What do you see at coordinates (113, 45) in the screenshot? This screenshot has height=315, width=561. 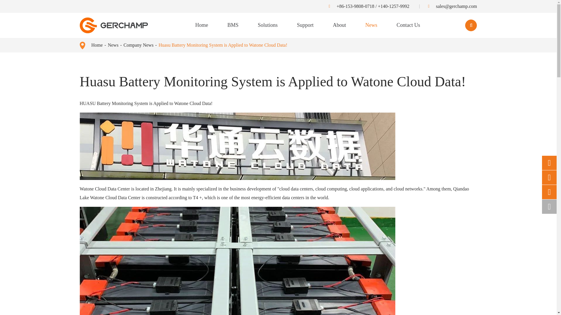 I see `News` at bounding box center [113, 45].